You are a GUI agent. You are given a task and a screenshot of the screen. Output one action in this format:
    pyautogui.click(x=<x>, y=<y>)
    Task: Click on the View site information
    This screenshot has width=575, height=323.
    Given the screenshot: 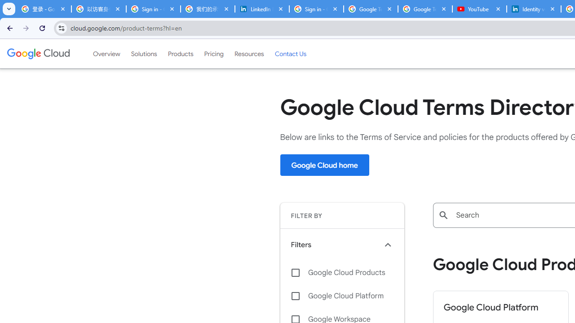 What is the action you would take?
    pyautogui.click(x=61, y=28)
    